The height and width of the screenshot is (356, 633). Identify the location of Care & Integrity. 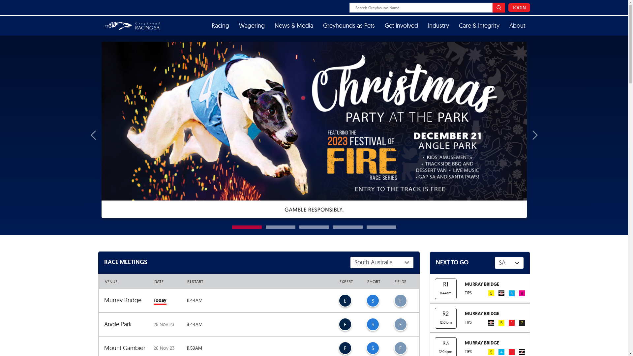
(479, 26).